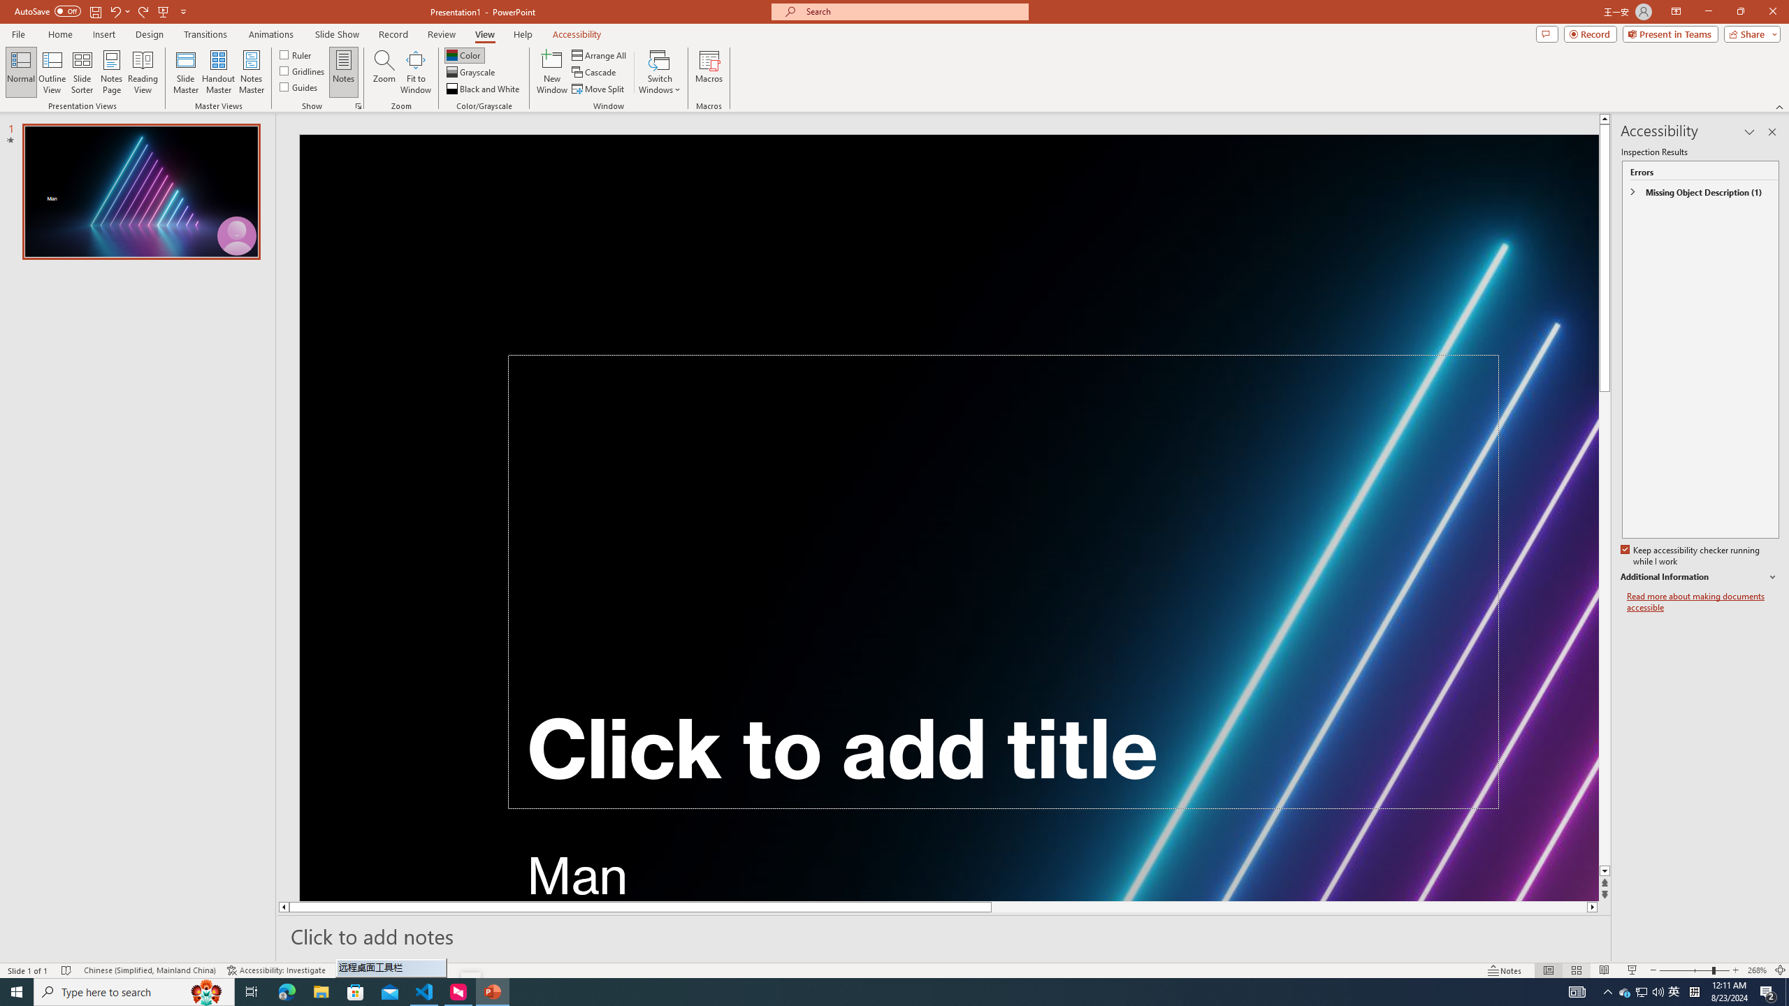 The height and width of the screenshot is (1006, 1789). Describe the element at coordinates (600, 89) in the screenshot. I see `Move Split` at that location.